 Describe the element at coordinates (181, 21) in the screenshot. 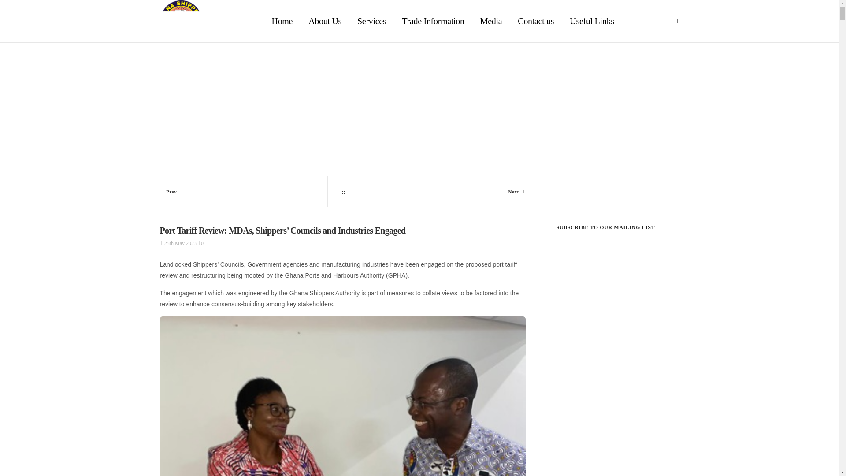

I see `Site logo` at that location.